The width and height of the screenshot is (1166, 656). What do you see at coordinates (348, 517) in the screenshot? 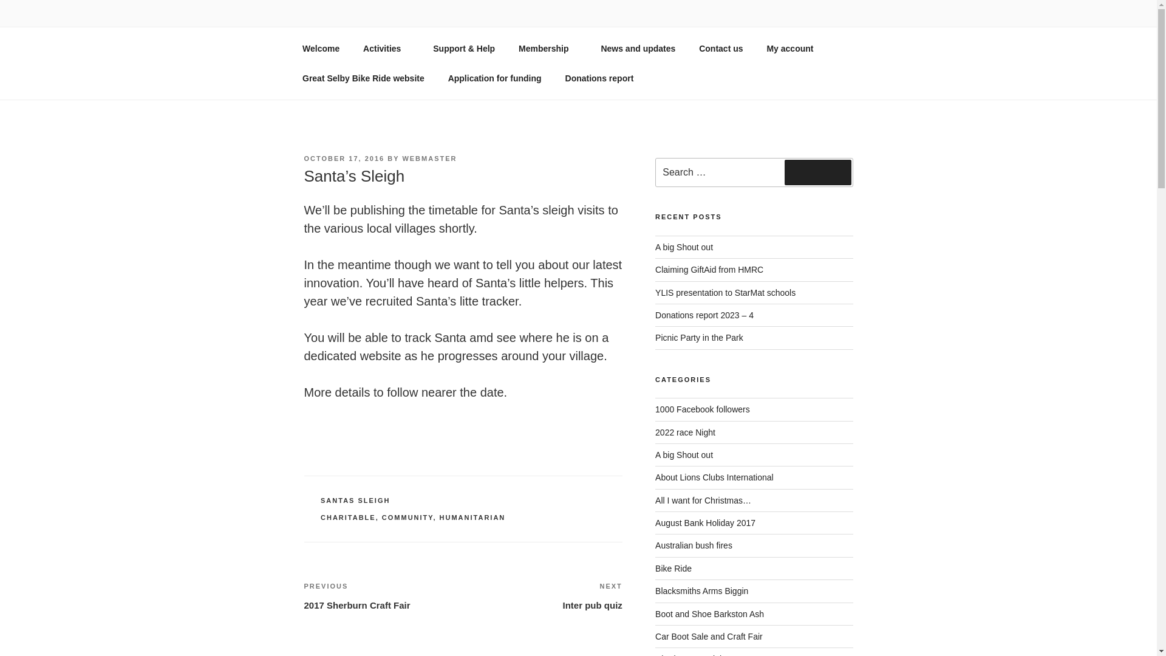
I see `Membership` at bounding box center [348, 517].